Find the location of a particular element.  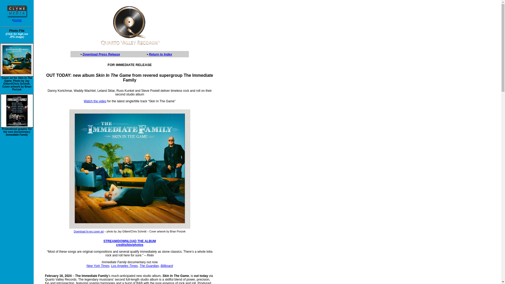

Los Angeles Times is located at coordinates (124, 266).